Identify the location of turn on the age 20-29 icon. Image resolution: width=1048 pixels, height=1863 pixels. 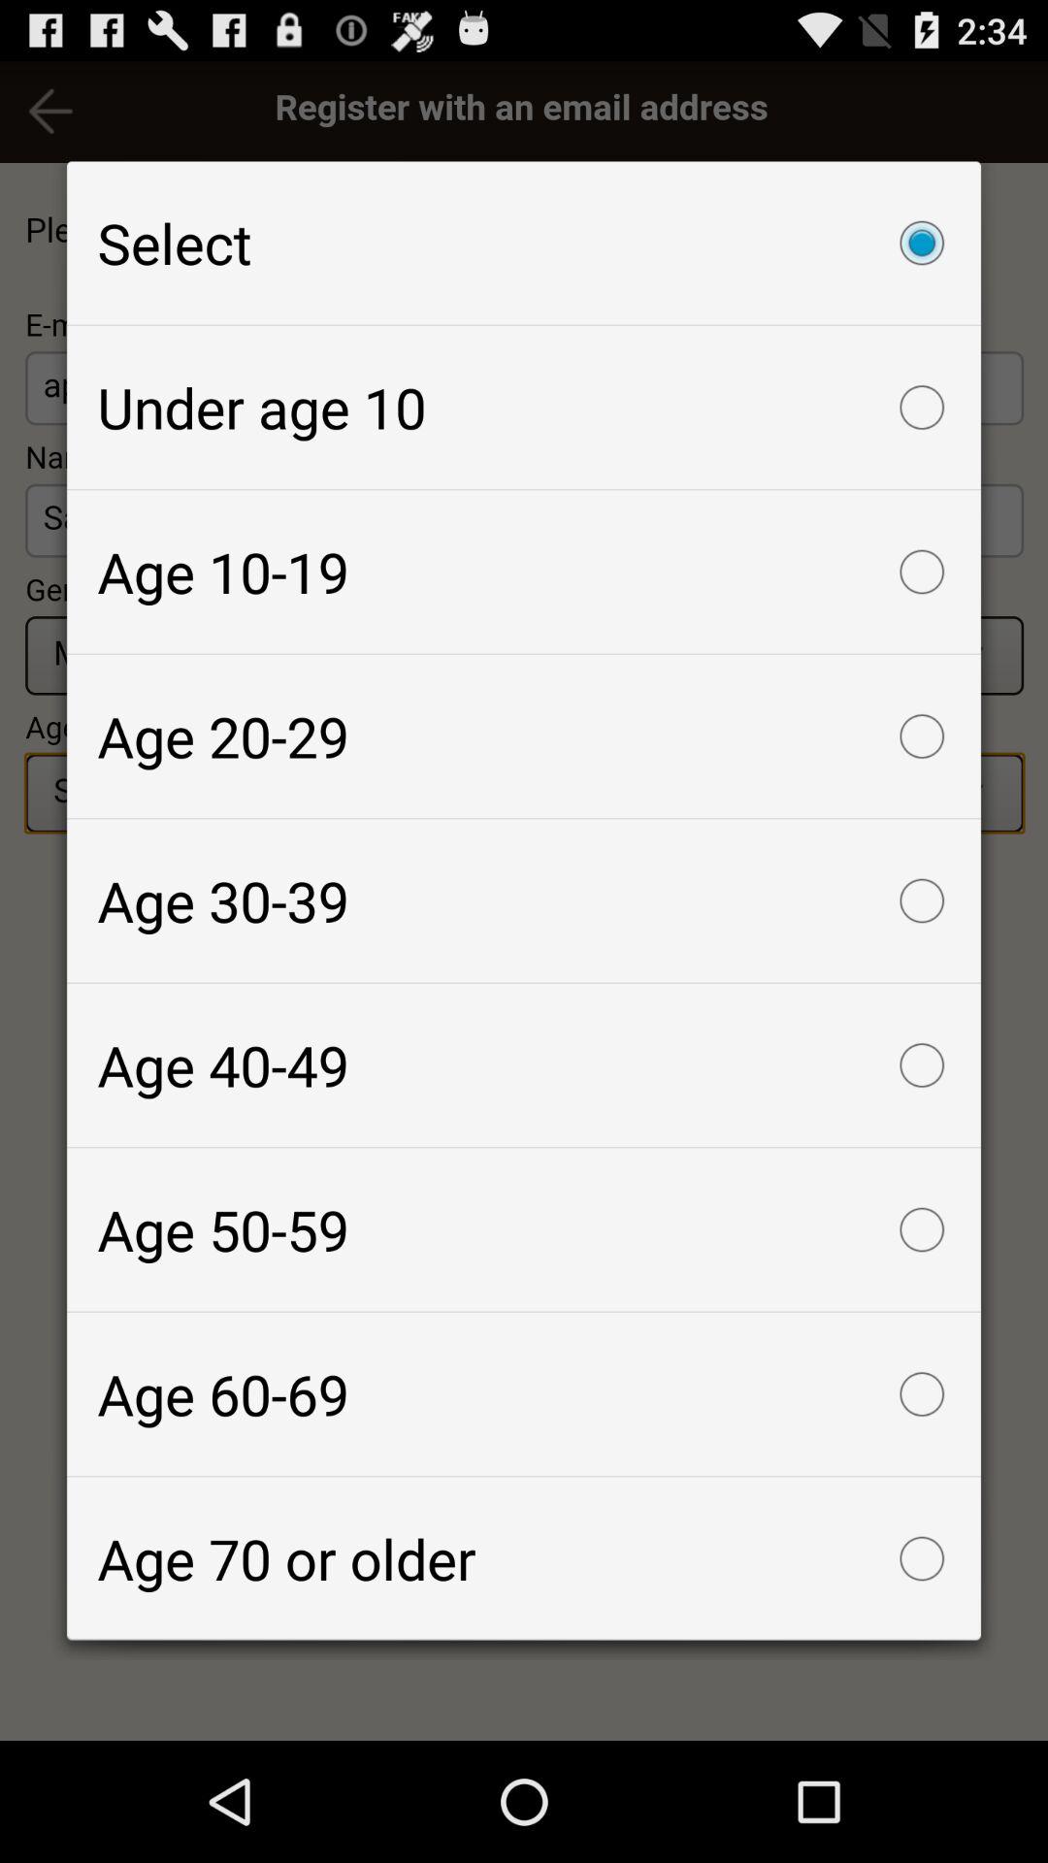
(524, 736).